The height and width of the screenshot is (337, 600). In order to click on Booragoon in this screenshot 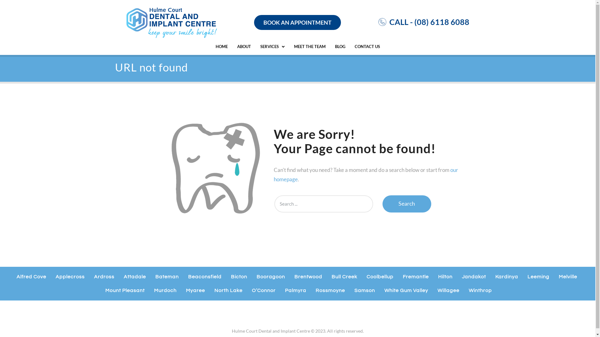, I will do `click(271, 277)`.